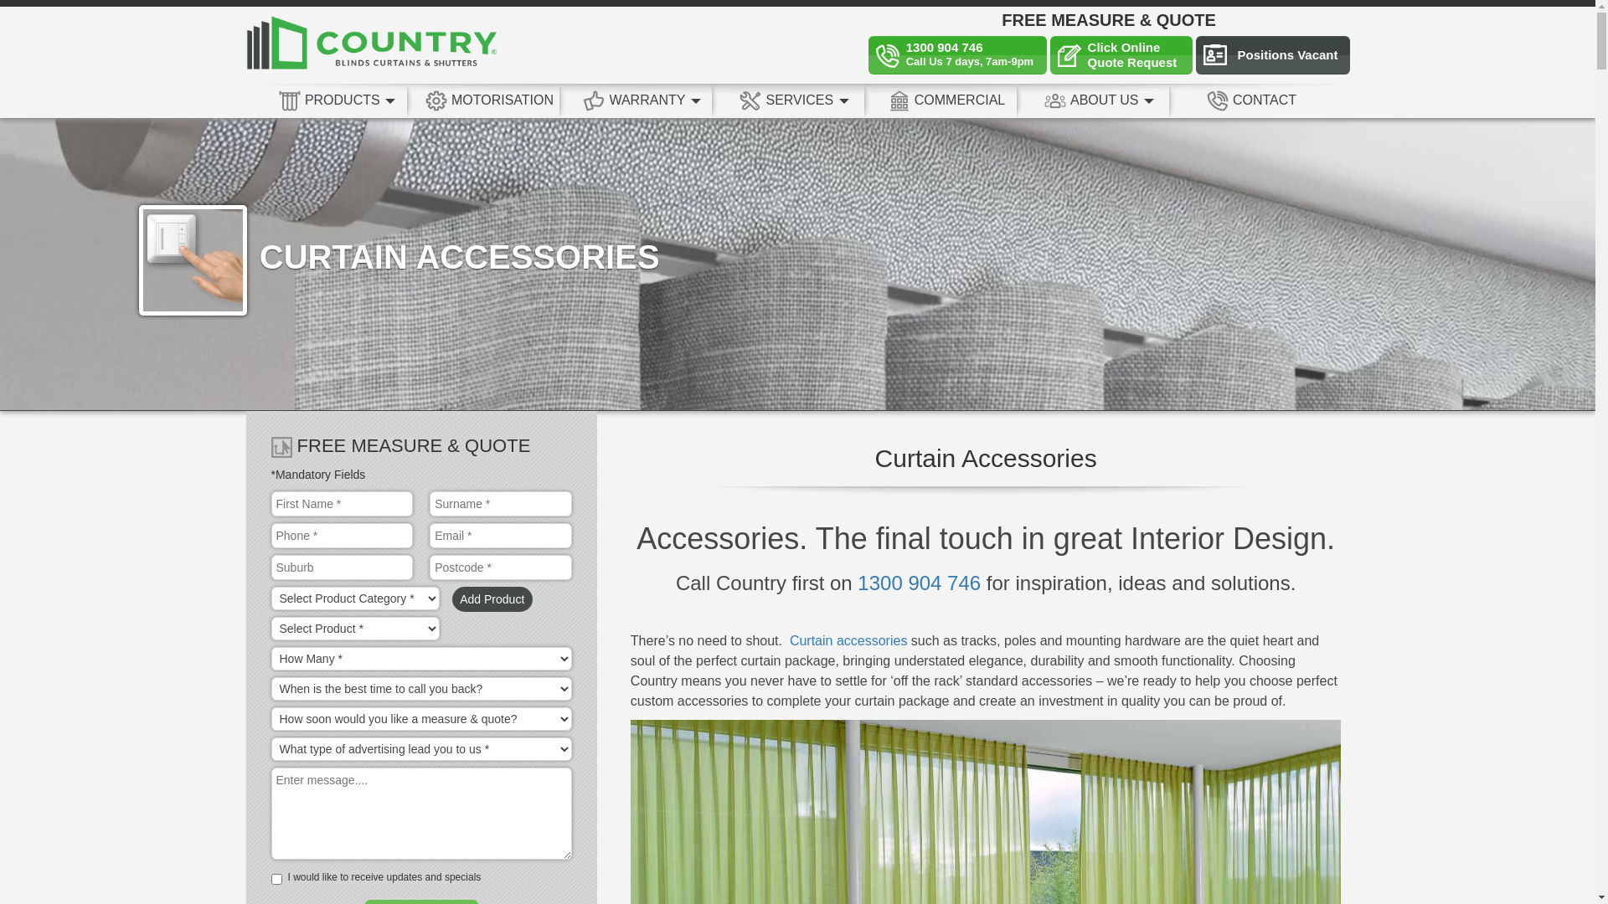 The height and width of the screenshot is (904, 1608). Describe the element at coordinates (958, 55) in the screenshot. I see `1300 904 746
Call Us 7 days, 7am-9pm` at that location.